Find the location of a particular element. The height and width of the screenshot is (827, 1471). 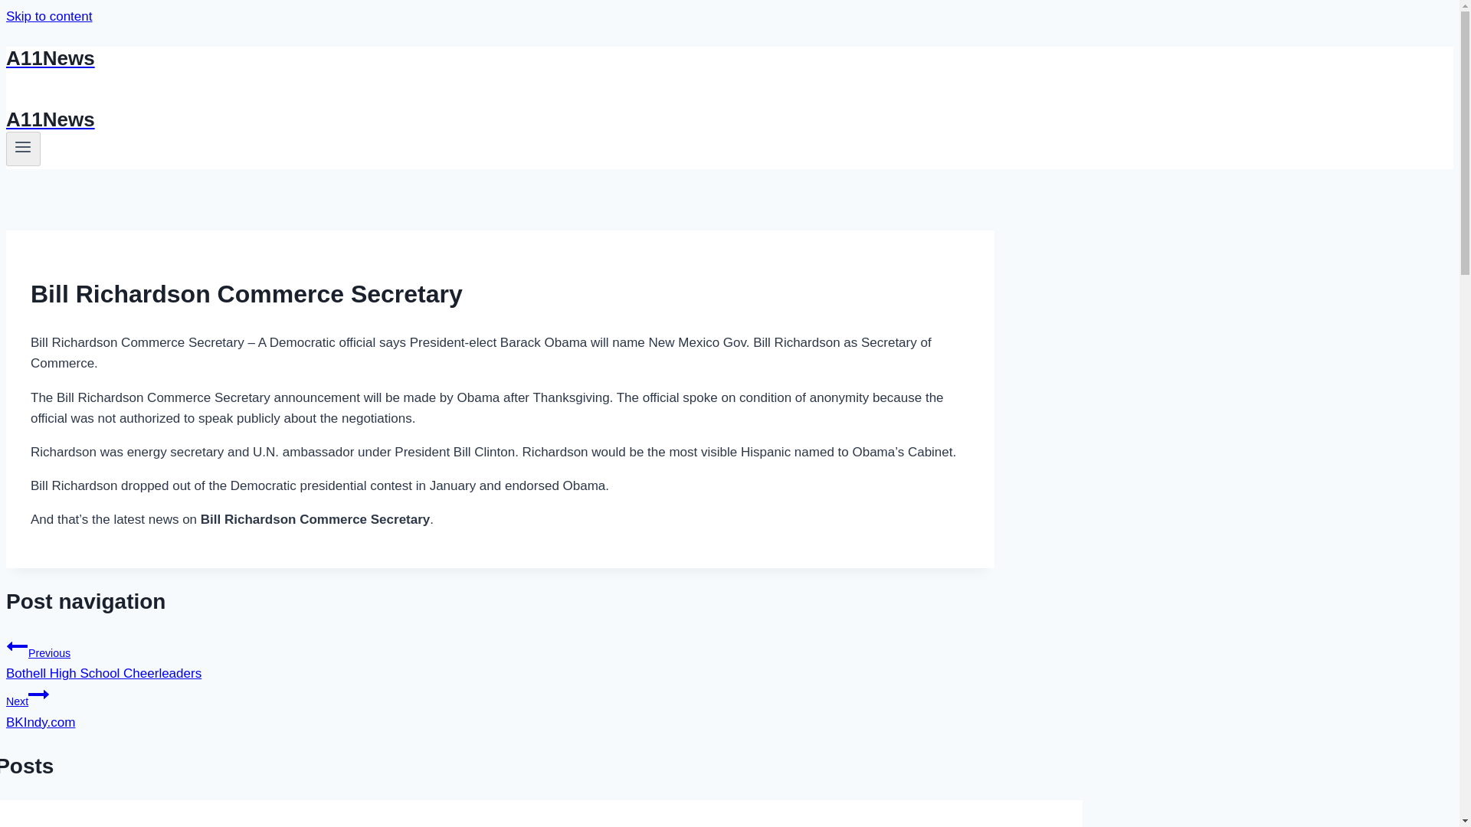

A11News is located at coordinates (23, 147).